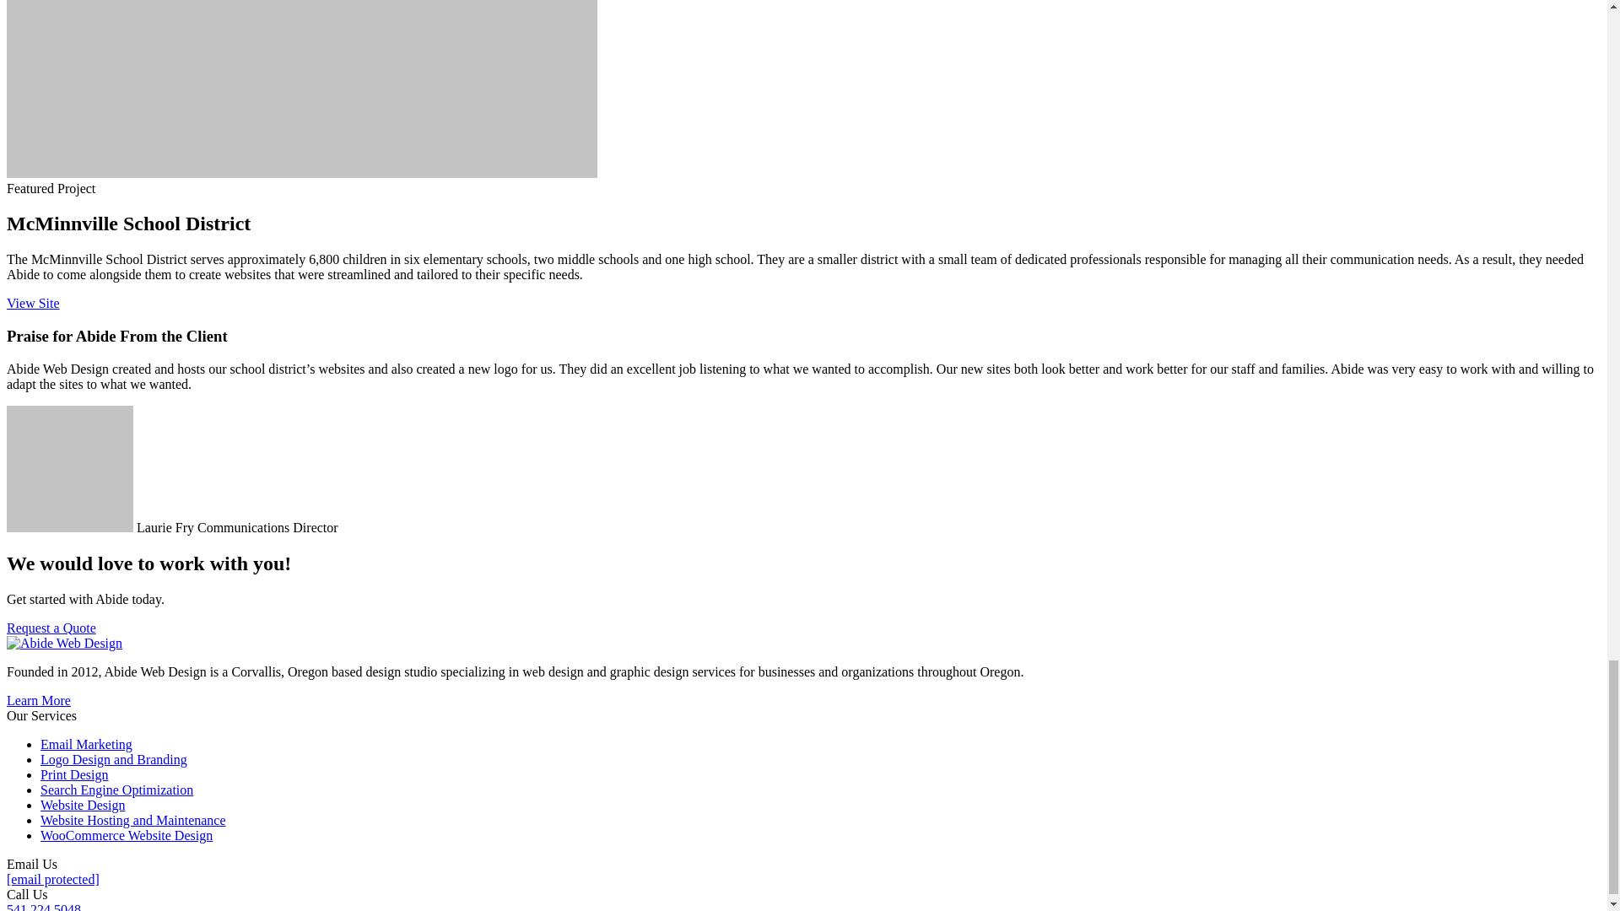 This screenshot has height=911, width=1620. What do you see at coordinates (127, 835) in the screenshot?
I see `WooCommerce Website Design` at bounding box center [127, 835].